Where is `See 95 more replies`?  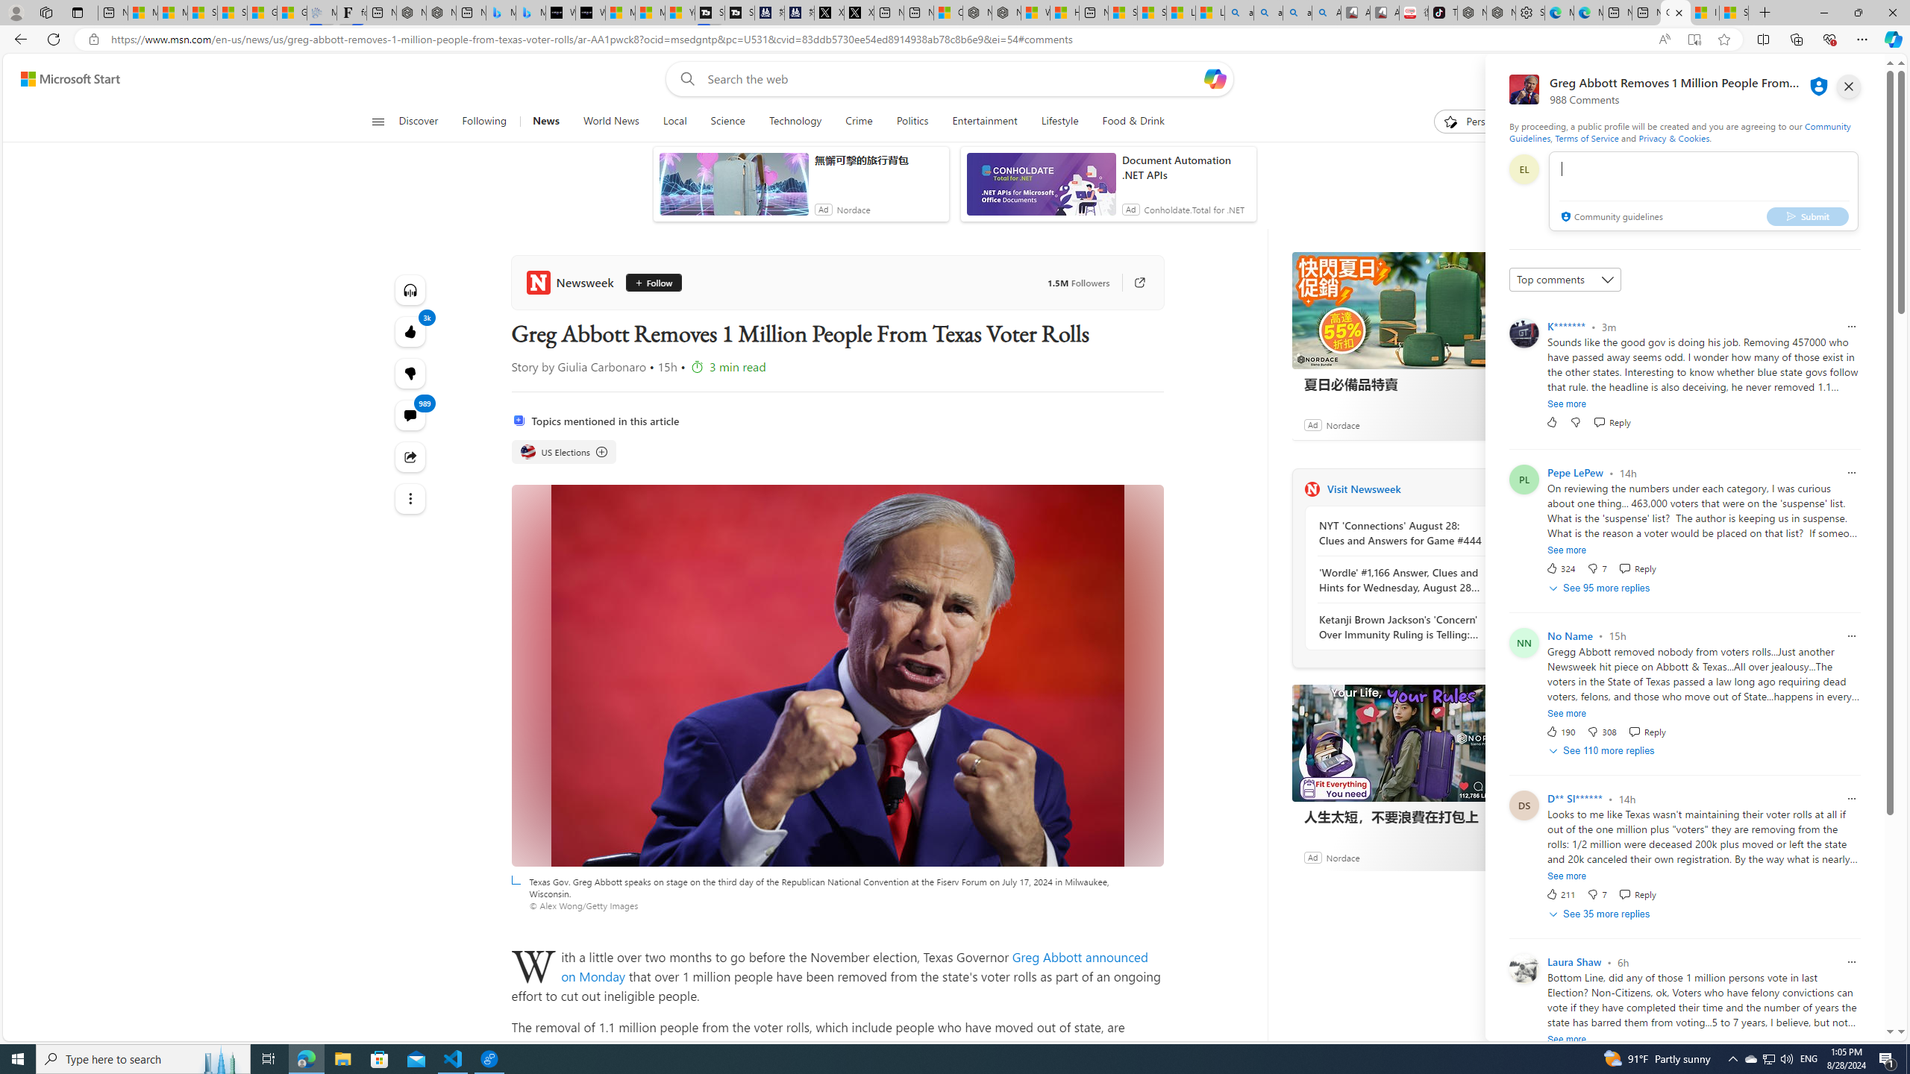 See 95 more replies is located at coordinates (1601, 588).